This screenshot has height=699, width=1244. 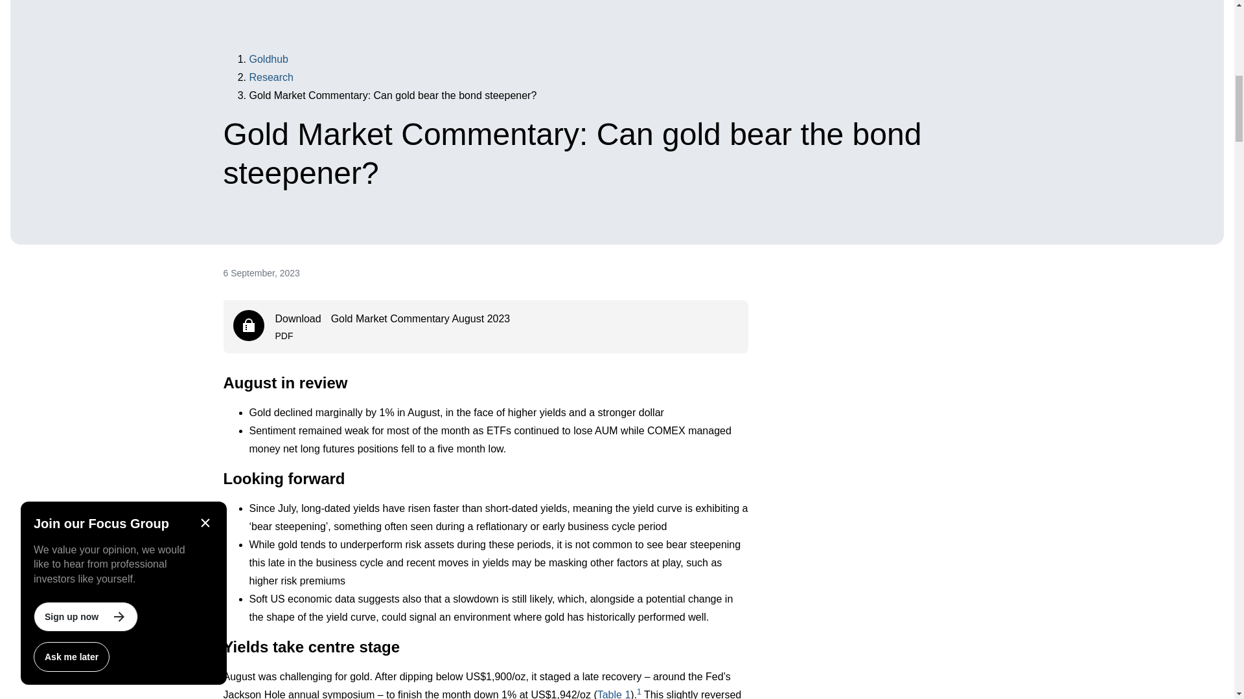 I want to click on Research, so click(x=485, y=327).